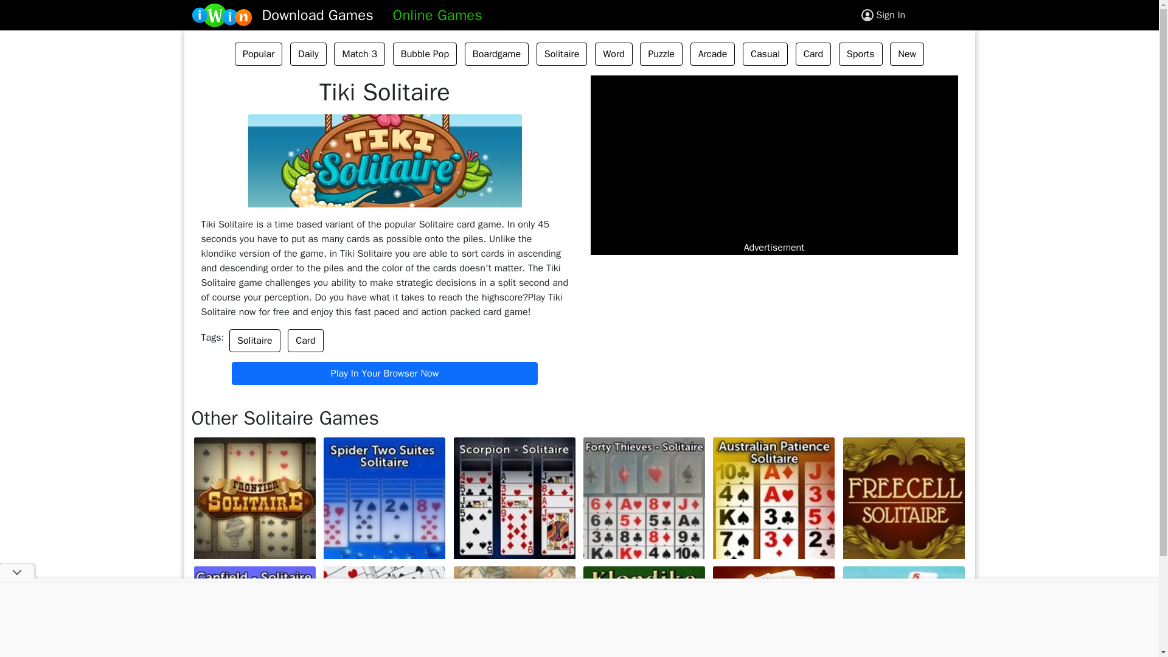  I want to click on Play In Your Browser Now, so click(384, 374).